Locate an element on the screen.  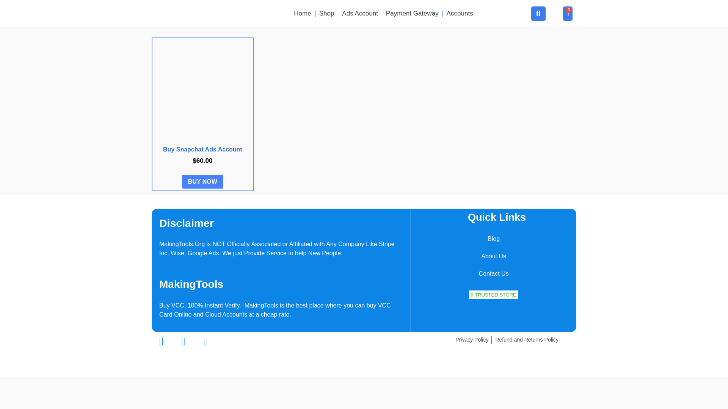
Accounts is located at coordinates (460, 14).